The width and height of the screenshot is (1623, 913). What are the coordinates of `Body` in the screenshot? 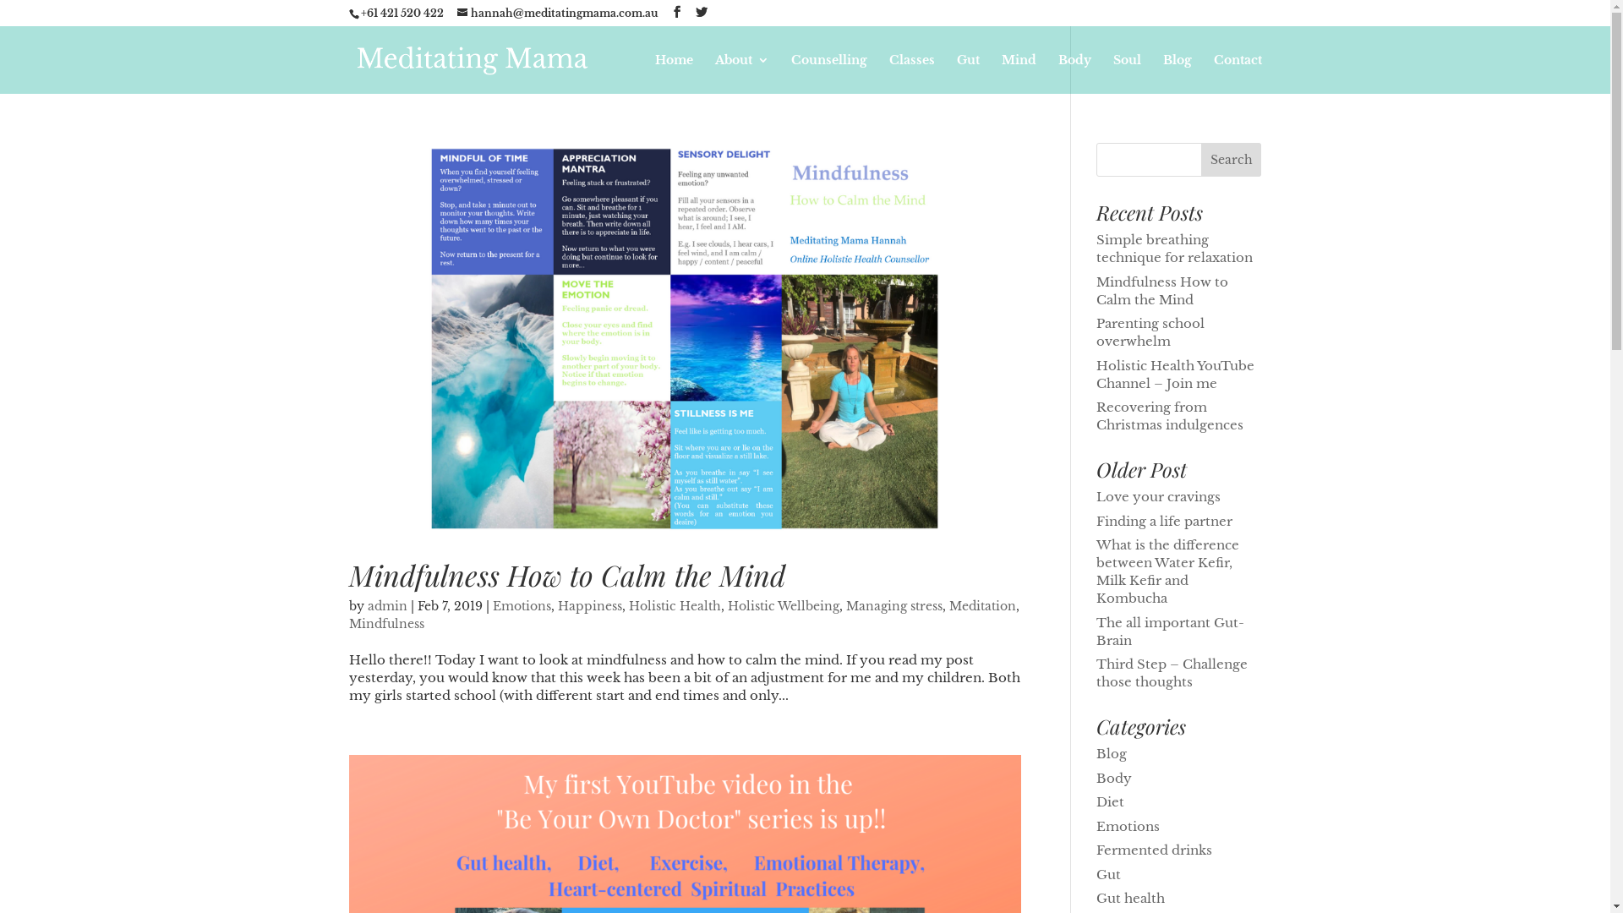 It's located at (1075, 74).